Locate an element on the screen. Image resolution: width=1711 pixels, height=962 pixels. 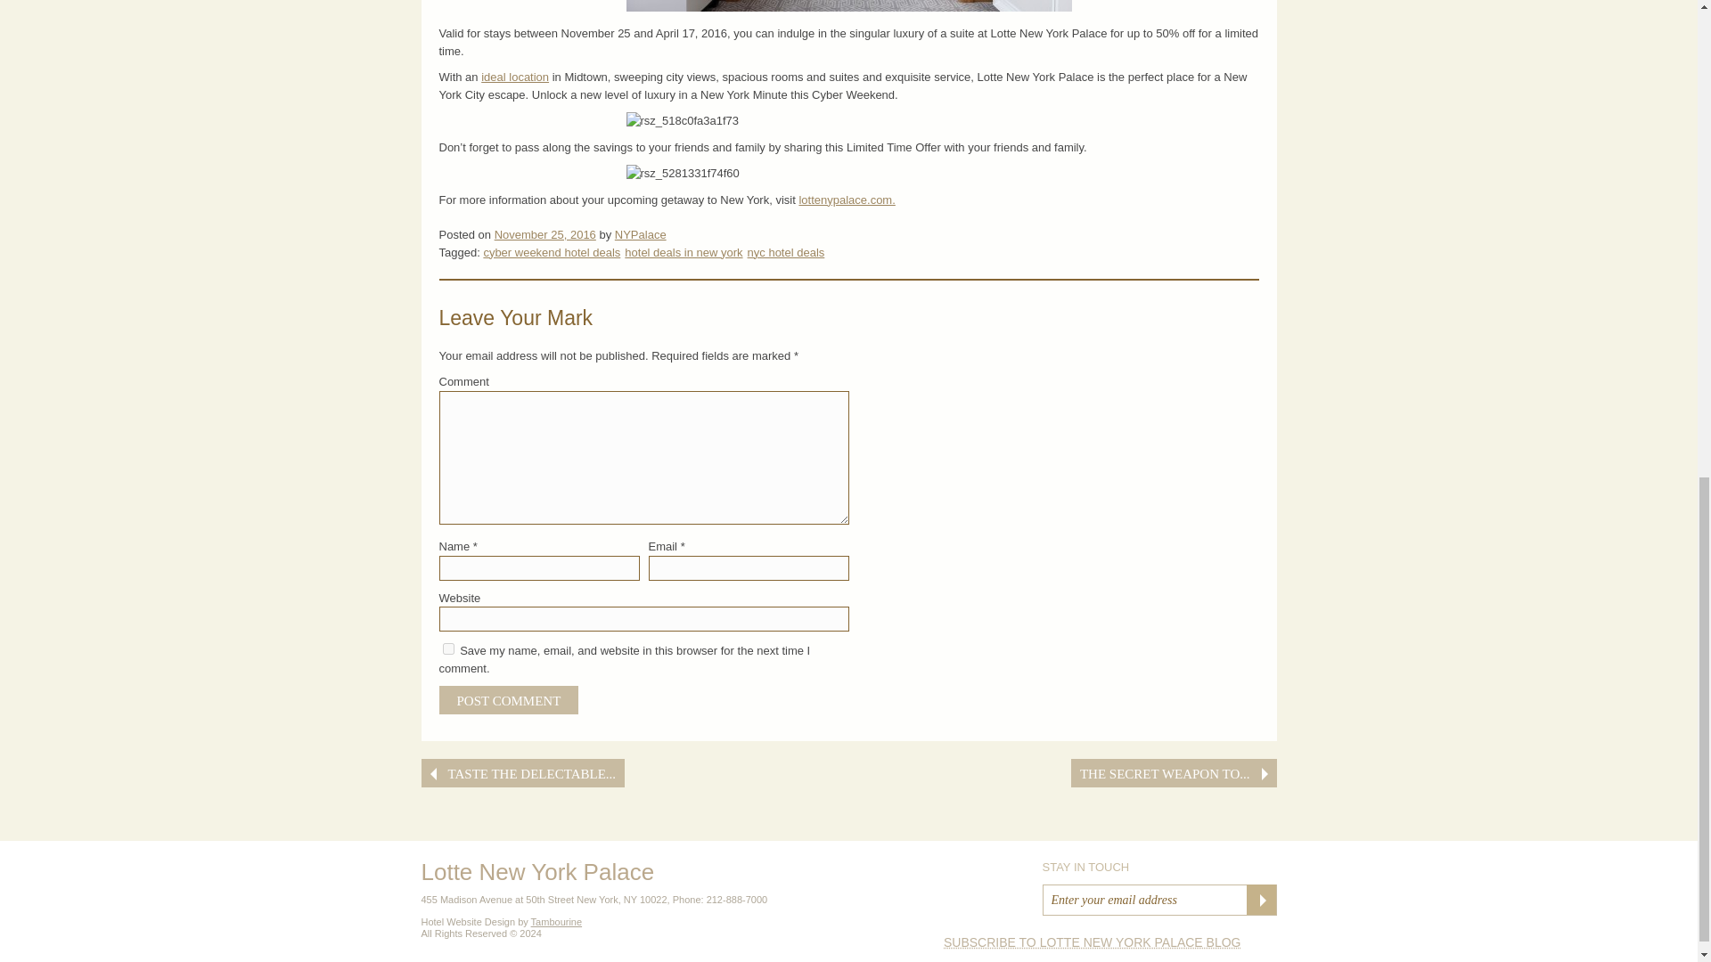
Submit is located at coordinates (1260, 899).